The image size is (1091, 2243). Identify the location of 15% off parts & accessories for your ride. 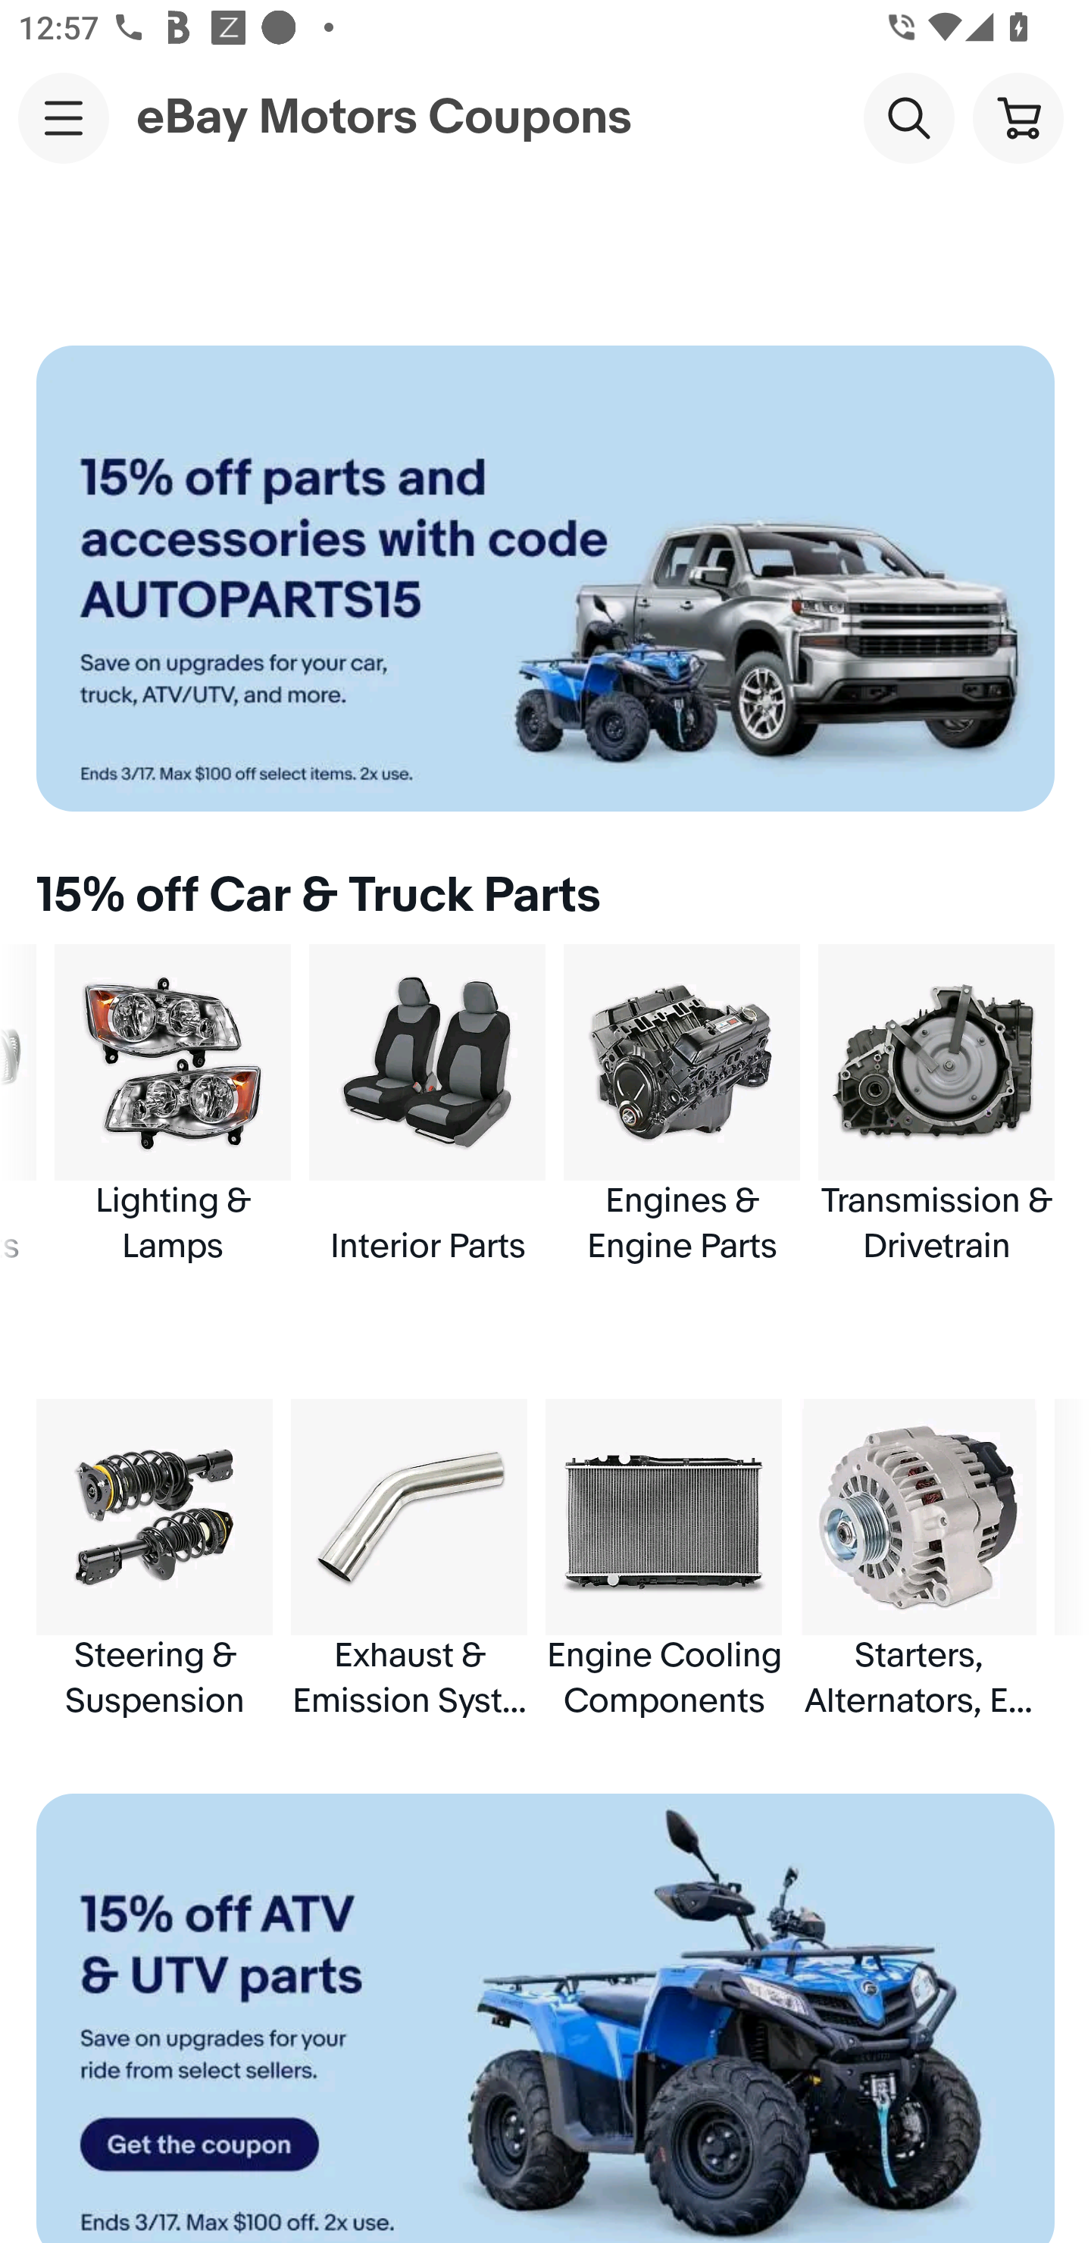
(545, 578).